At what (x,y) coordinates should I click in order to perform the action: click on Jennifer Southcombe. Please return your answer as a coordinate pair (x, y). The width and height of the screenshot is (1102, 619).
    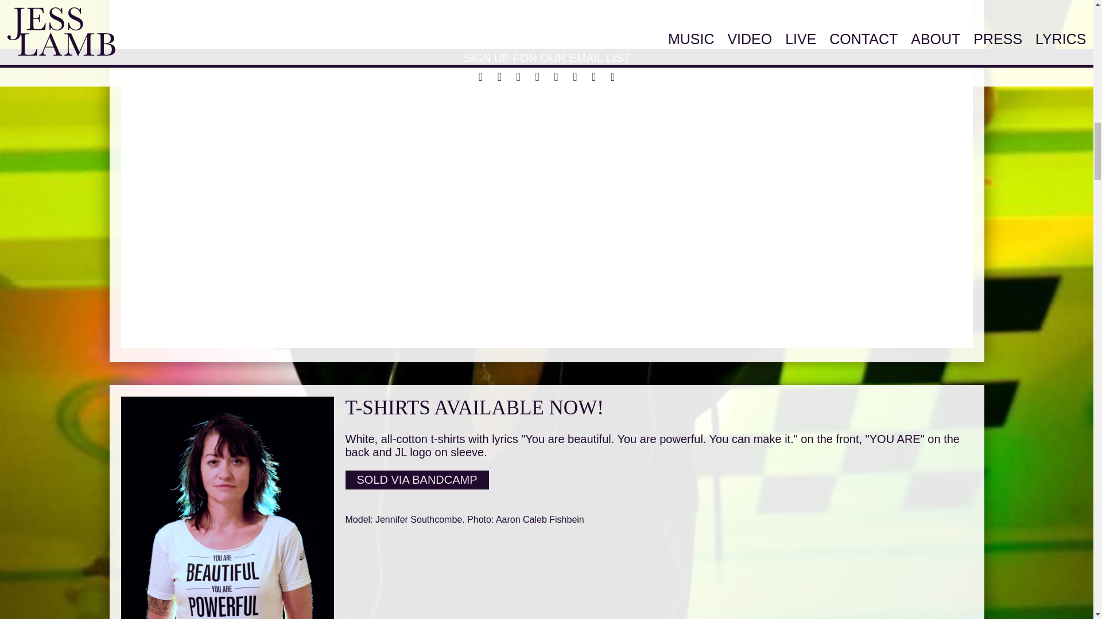
    Looking at the image, I should click on (418, 519).